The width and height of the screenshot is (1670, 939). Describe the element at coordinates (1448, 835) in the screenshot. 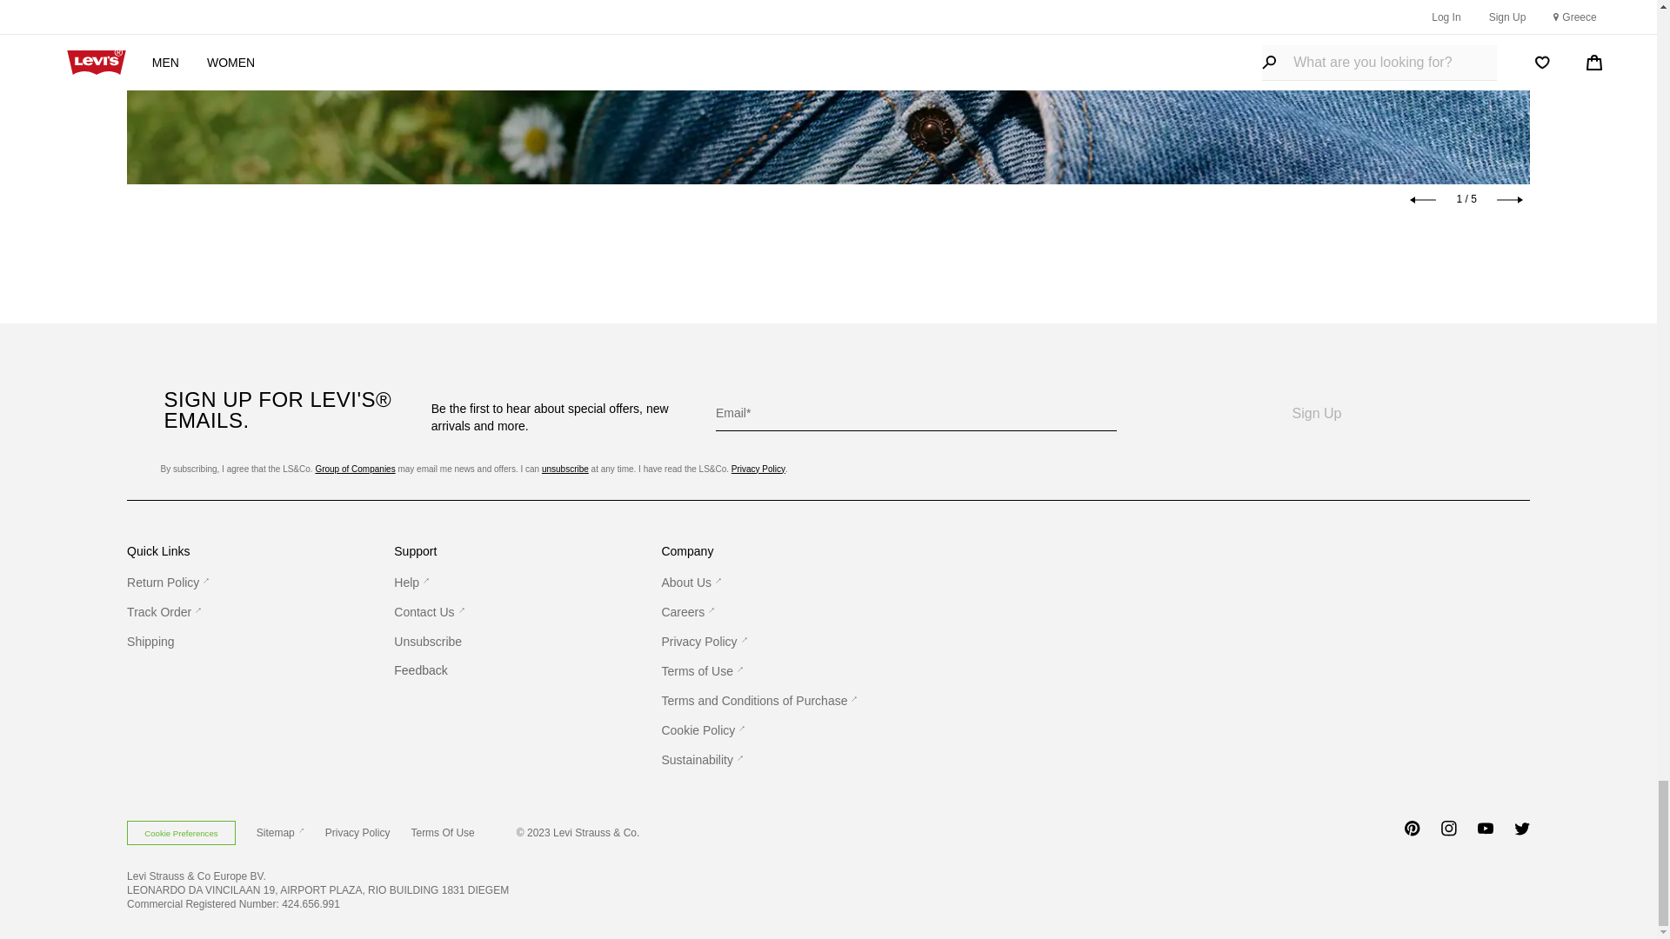

I see `Instagram` at that location.